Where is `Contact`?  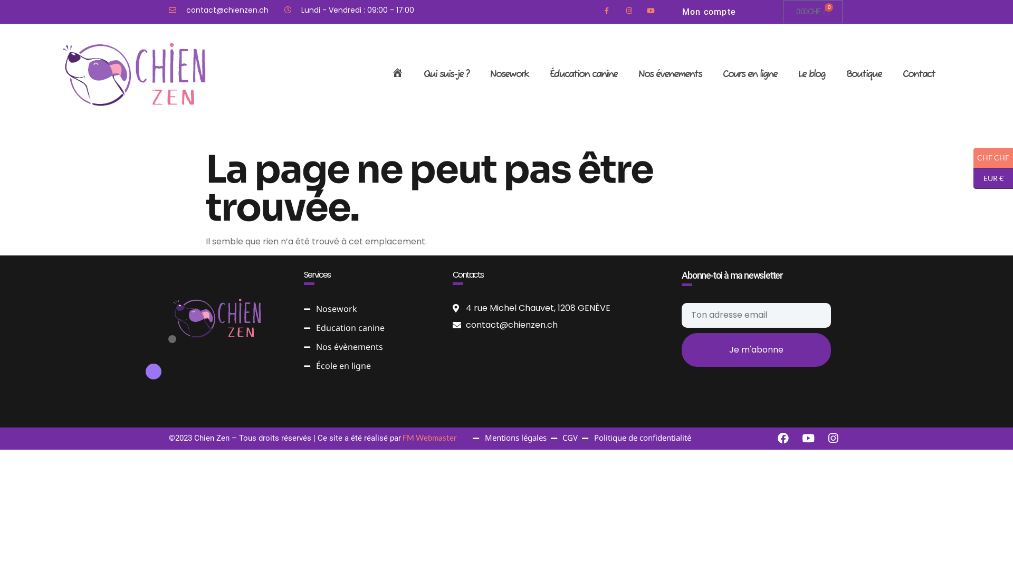 Contact is located at coordinates (919, 74).